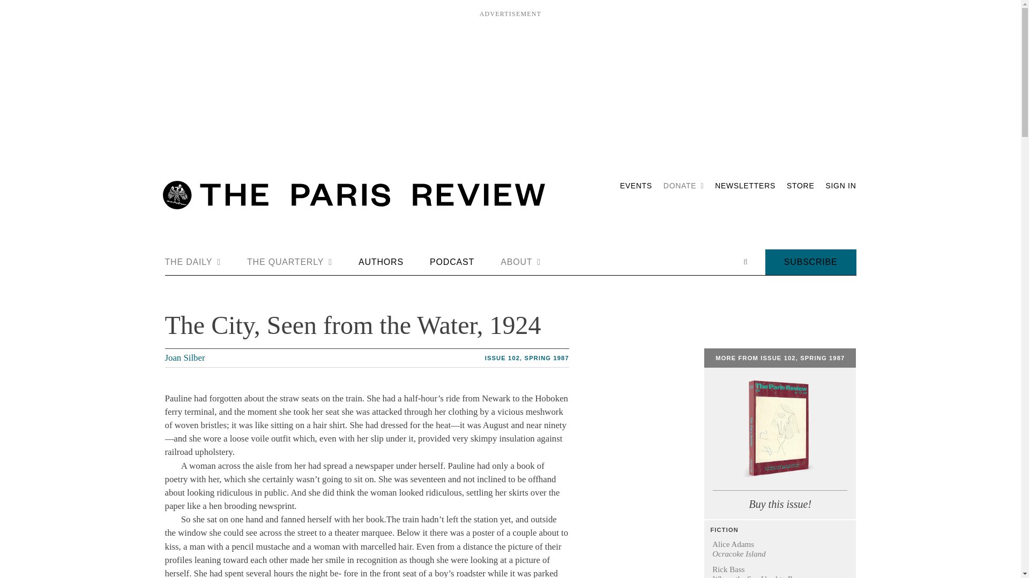 The width and height of the screenshot is (1029, 578). Describe the element at coordinates (193, 262) in the screenshot. I see `THE DAILY` at that location.